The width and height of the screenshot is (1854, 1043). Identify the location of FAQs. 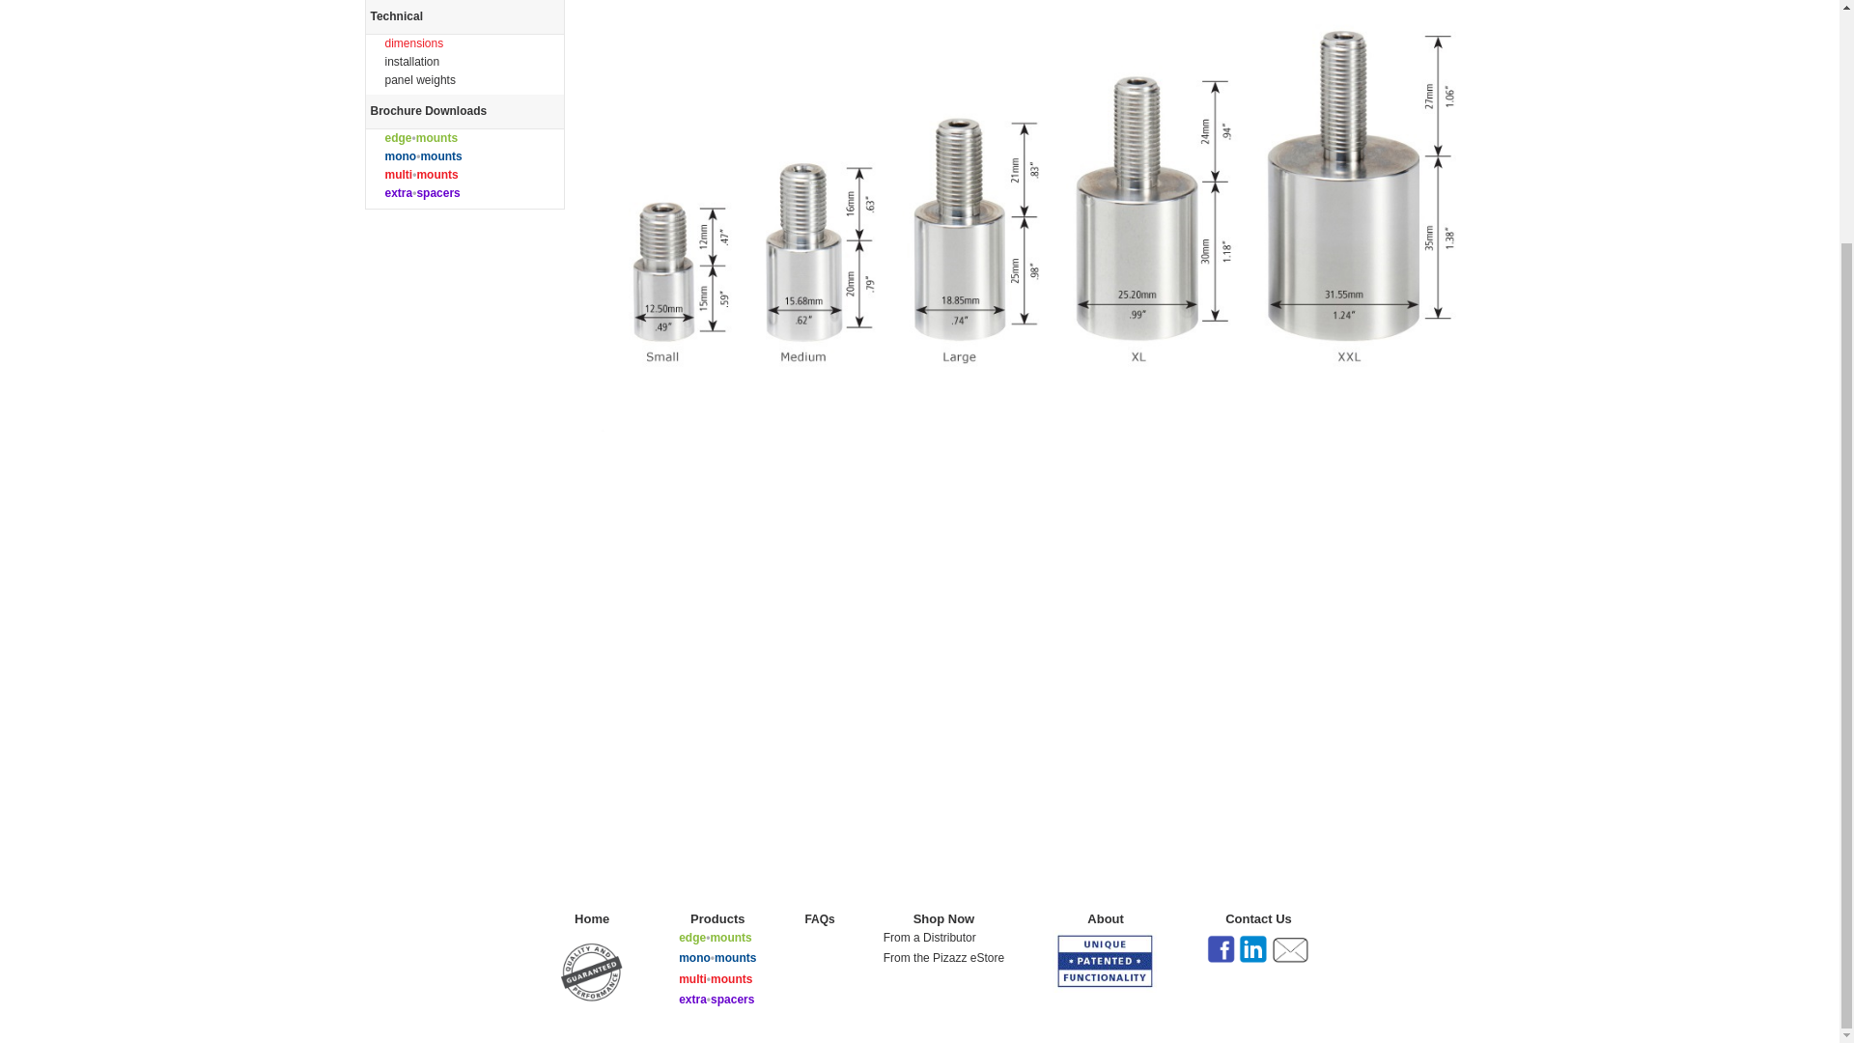
(819, 919).